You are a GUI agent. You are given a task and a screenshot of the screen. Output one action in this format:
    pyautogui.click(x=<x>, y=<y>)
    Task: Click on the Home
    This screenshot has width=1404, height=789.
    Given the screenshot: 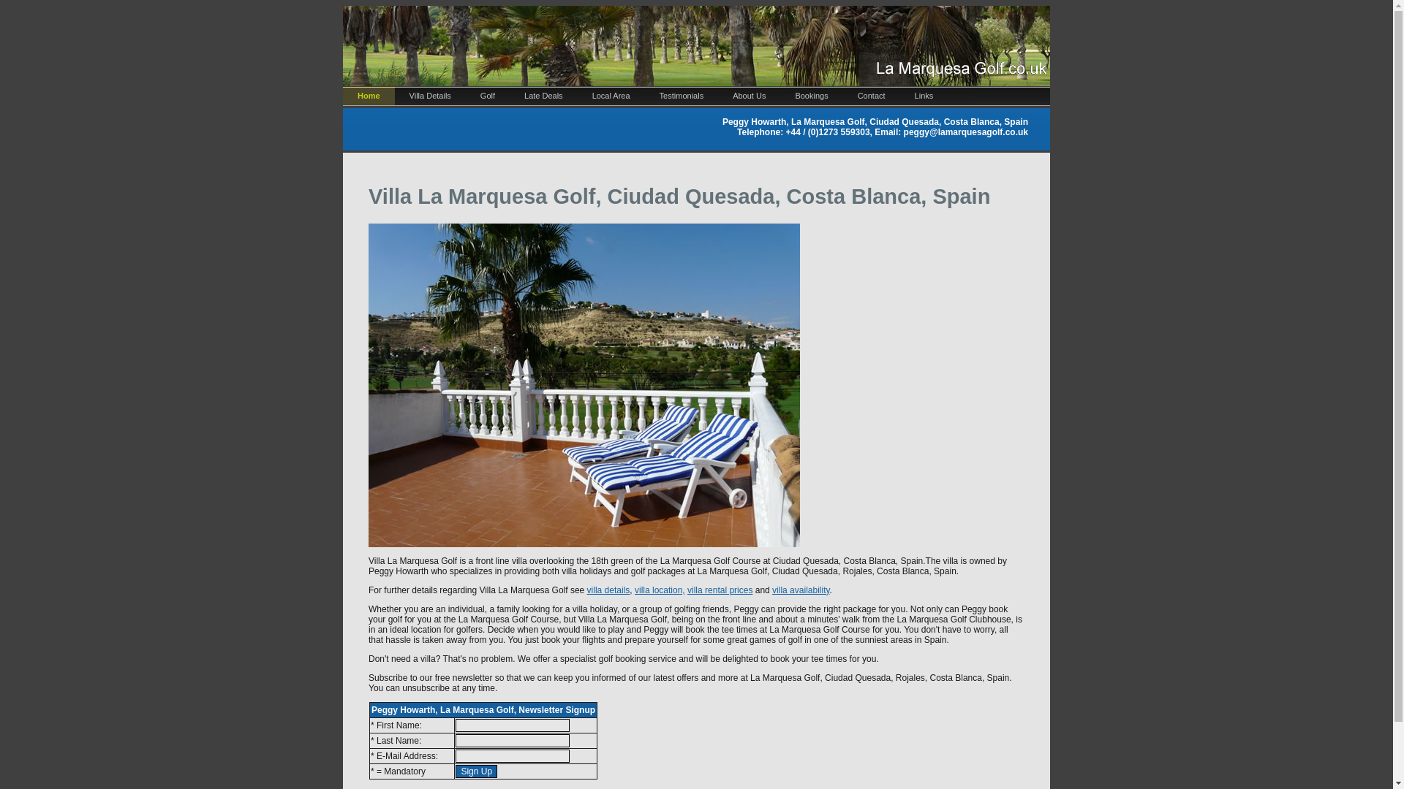 What is the action you would take?
    pyautogui.click(x=369, y=96)
    